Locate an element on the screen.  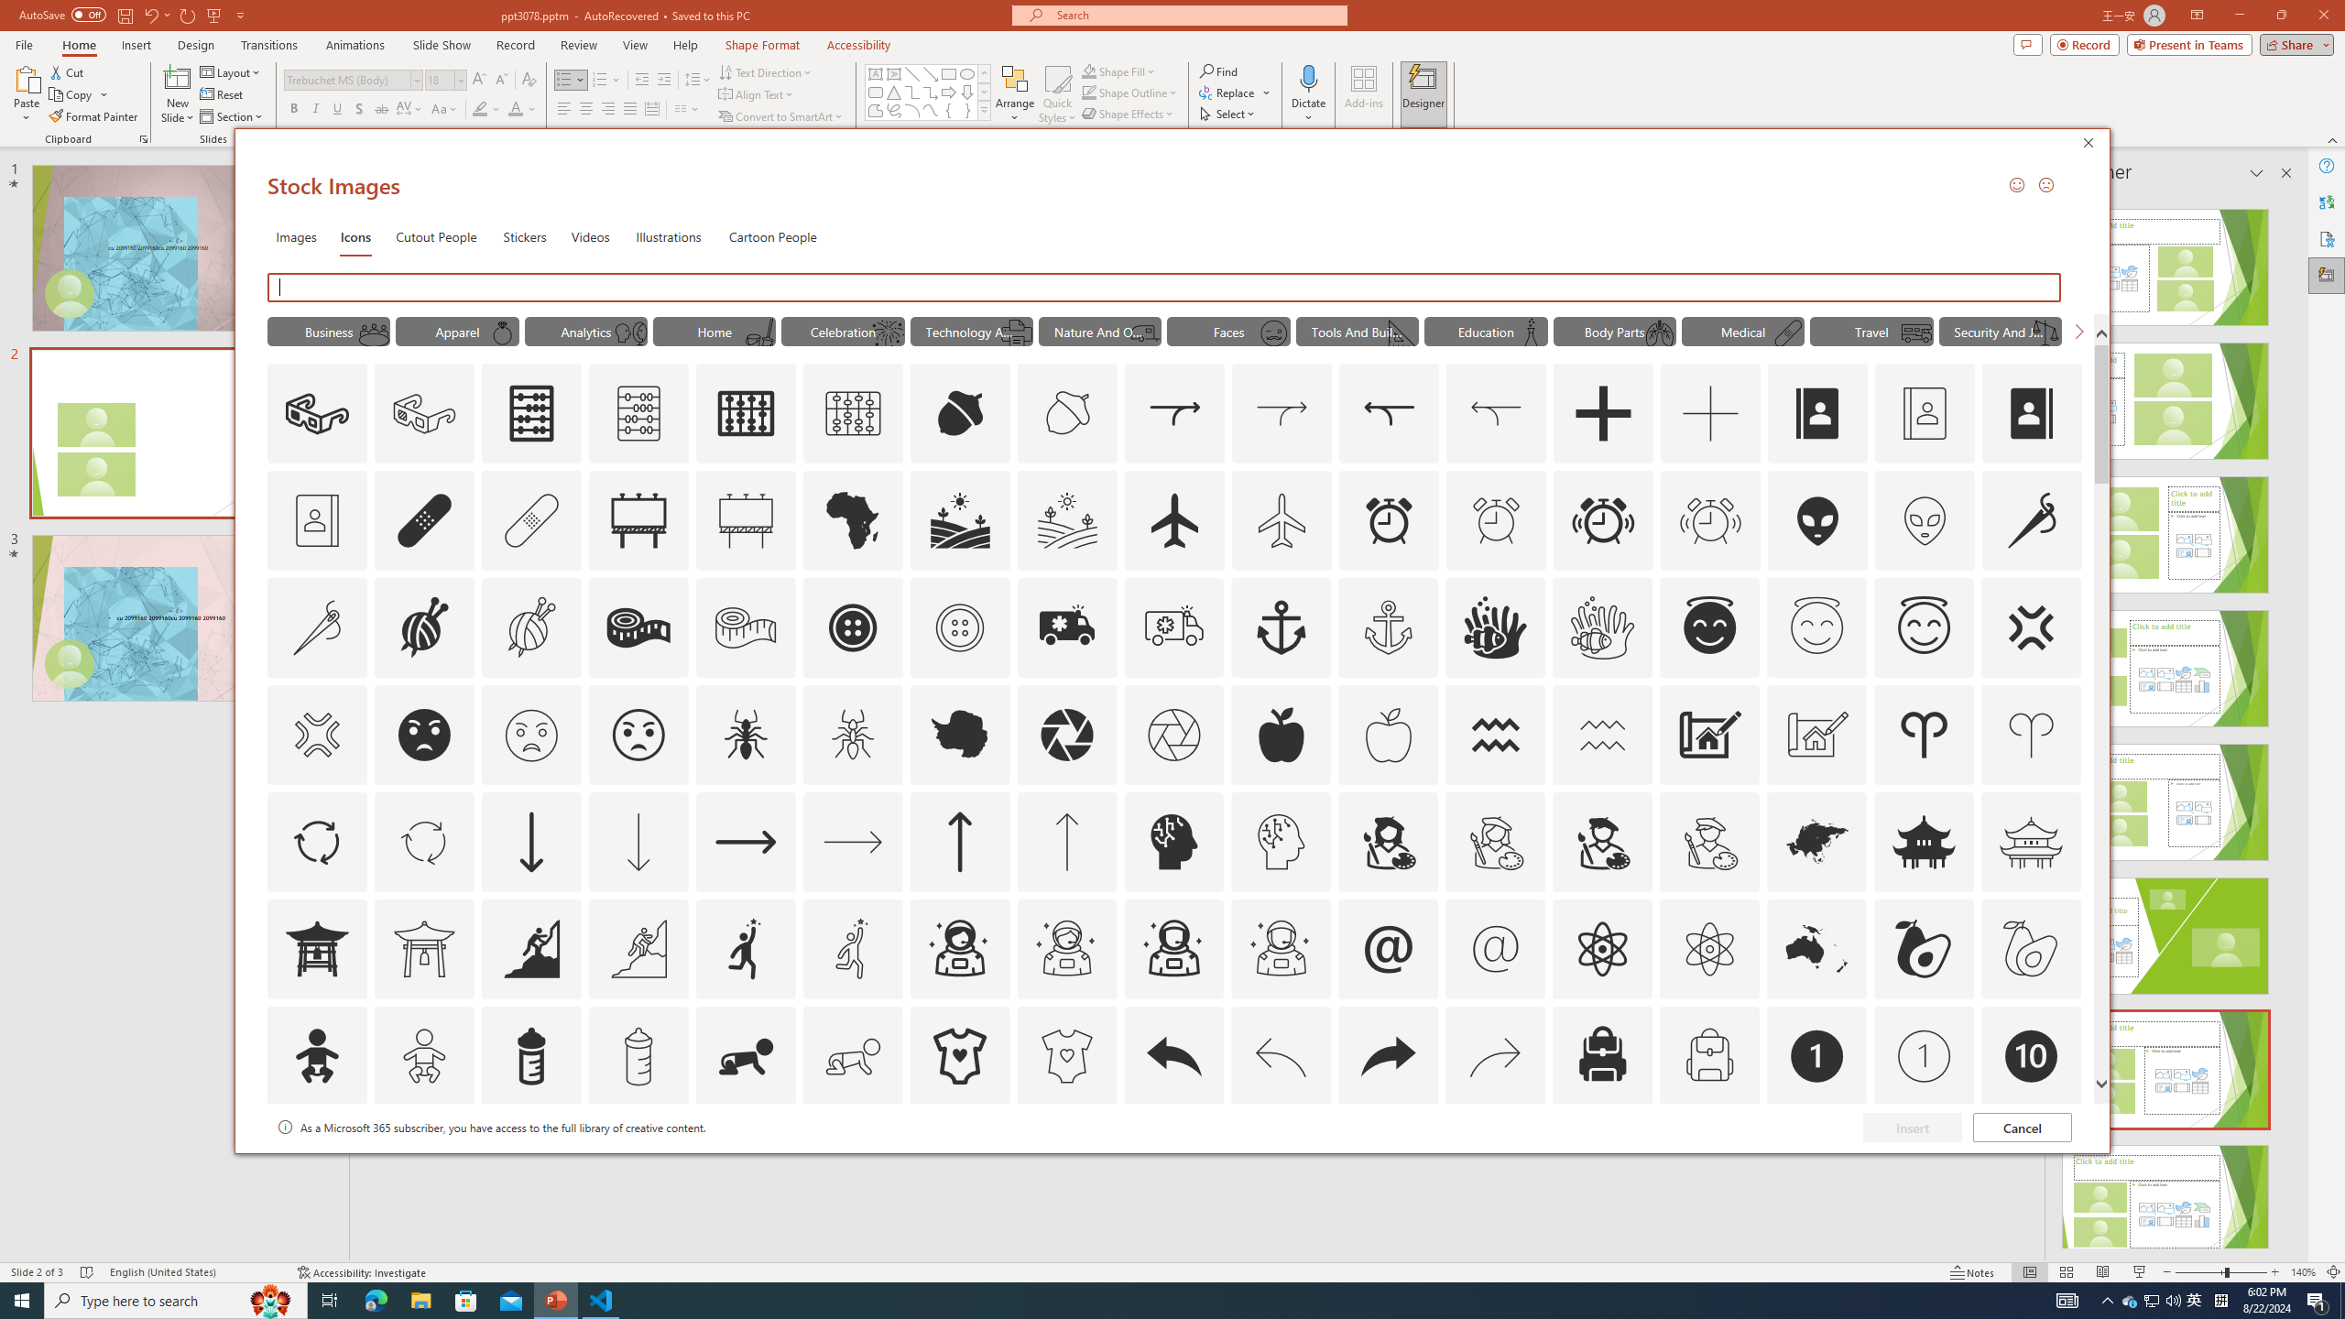
Decrease Indent is located at coordinates (642, 81).